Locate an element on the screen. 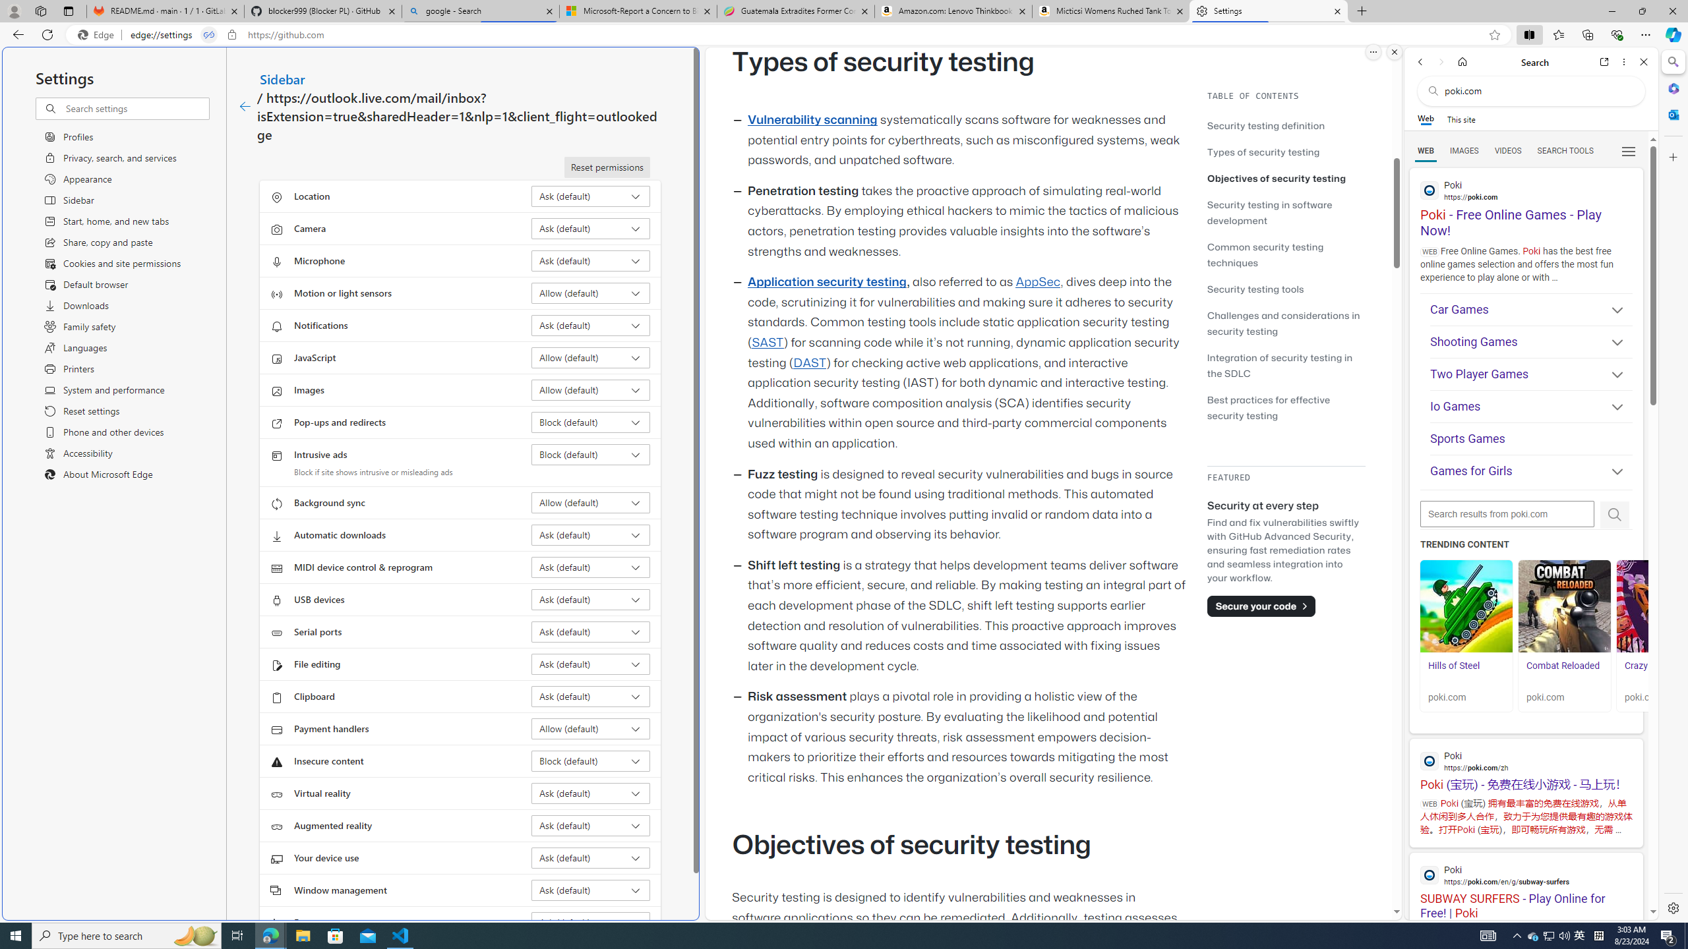  poki.com is located at coordinates (1662, 697).